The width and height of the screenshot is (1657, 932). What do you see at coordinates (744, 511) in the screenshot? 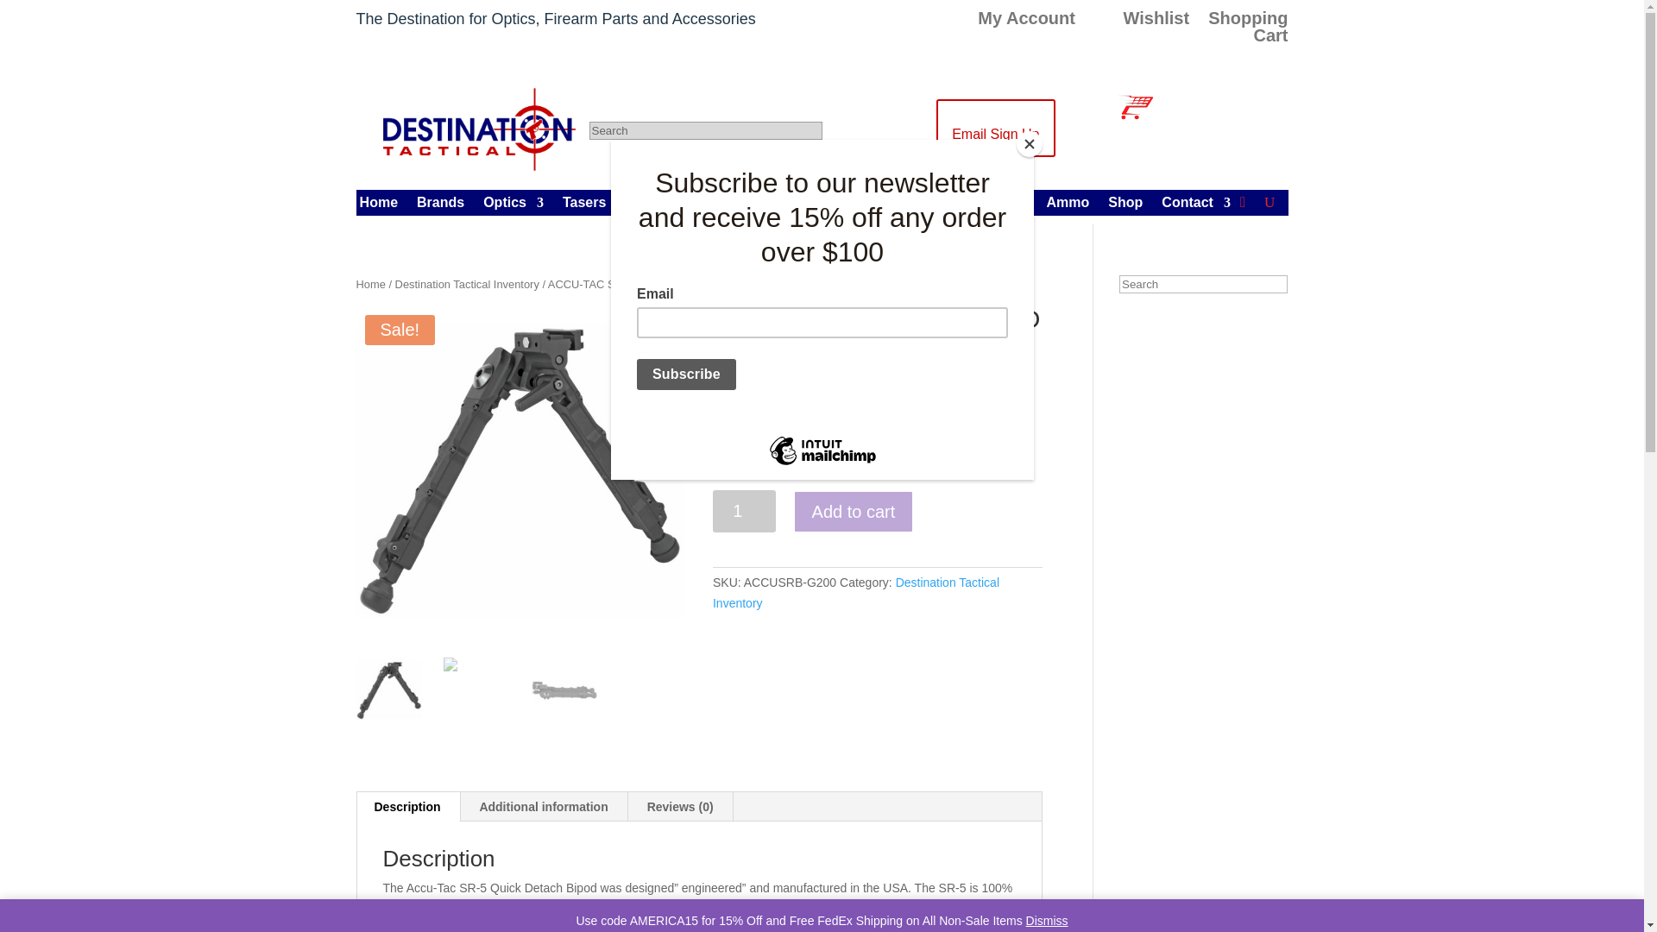
I see `1` at bounding box center [744, 511].